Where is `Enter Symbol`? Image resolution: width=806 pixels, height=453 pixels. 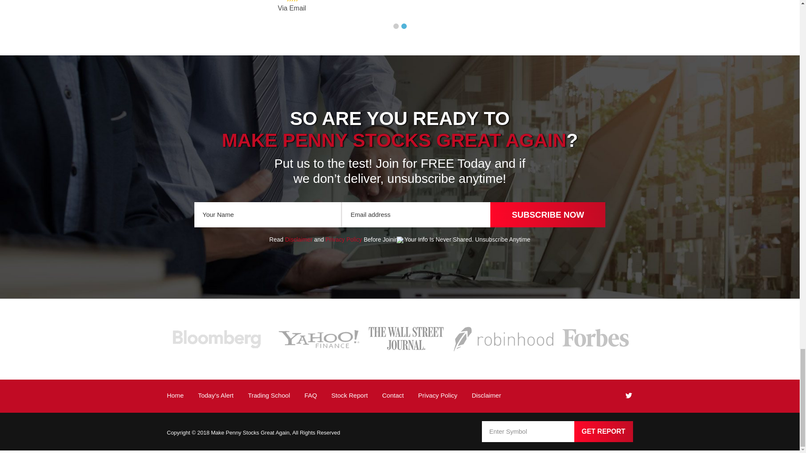 Enter Symbol is located at coordinates (528, 432).